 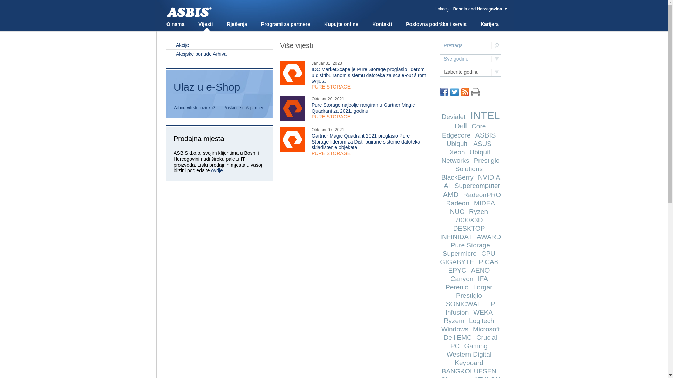 I want to click on CPU, so click(x=488, y=253).